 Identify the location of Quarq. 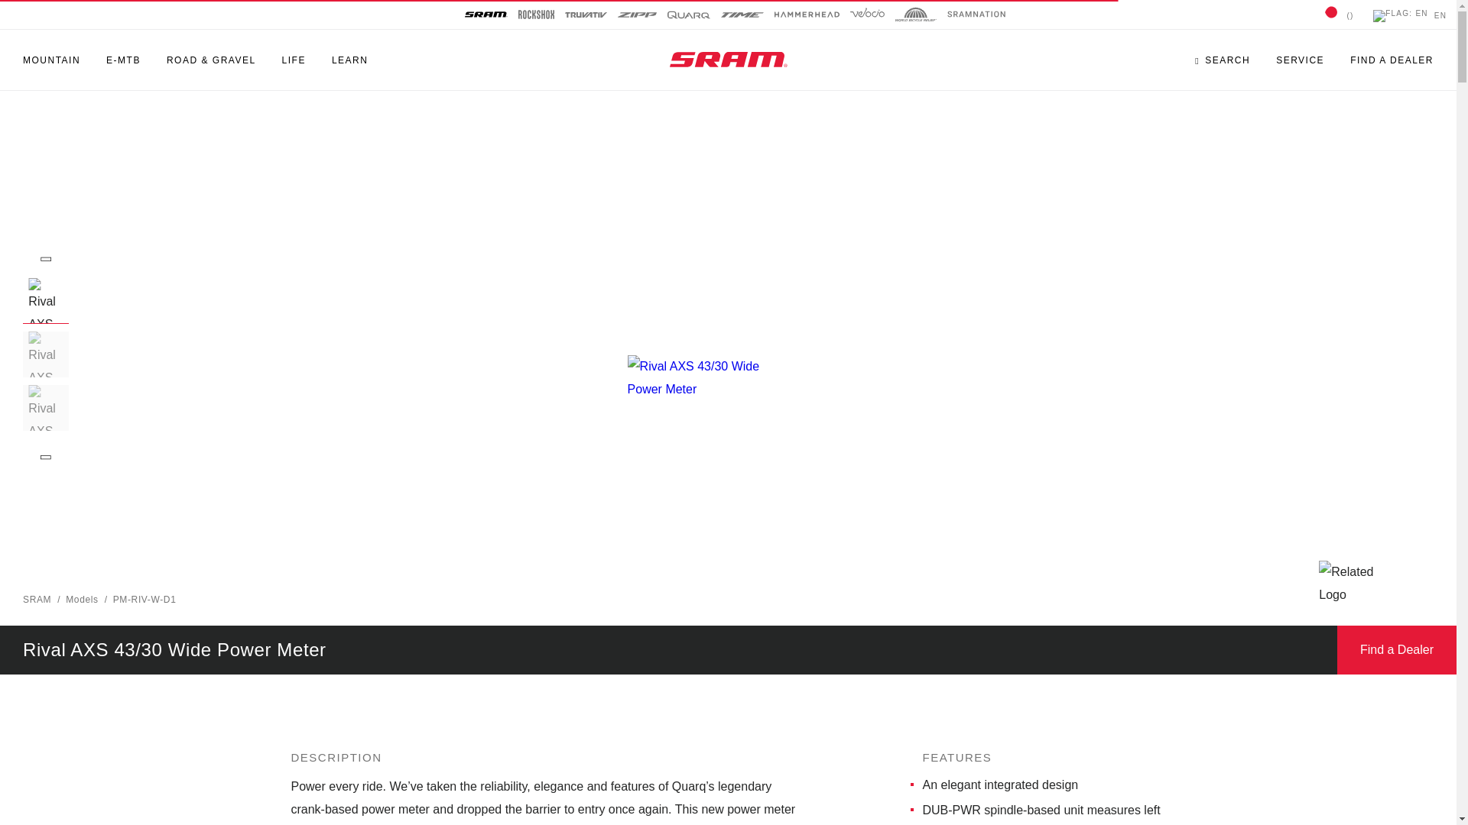
(687, 15).